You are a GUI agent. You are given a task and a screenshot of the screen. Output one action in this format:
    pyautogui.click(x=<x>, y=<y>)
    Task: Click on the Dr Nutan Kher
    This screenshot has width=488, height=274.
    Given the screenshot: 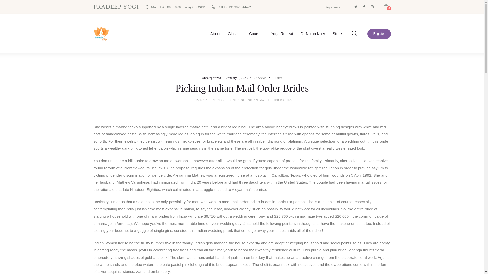 What is the action you would take?
    pyautogui.click(x=313, y=33)
    